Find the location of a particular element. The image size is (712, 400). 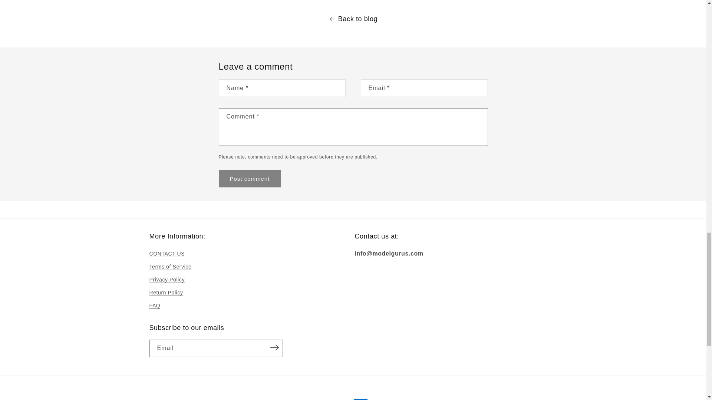

Return Policy is located at coordinates (166, 293).